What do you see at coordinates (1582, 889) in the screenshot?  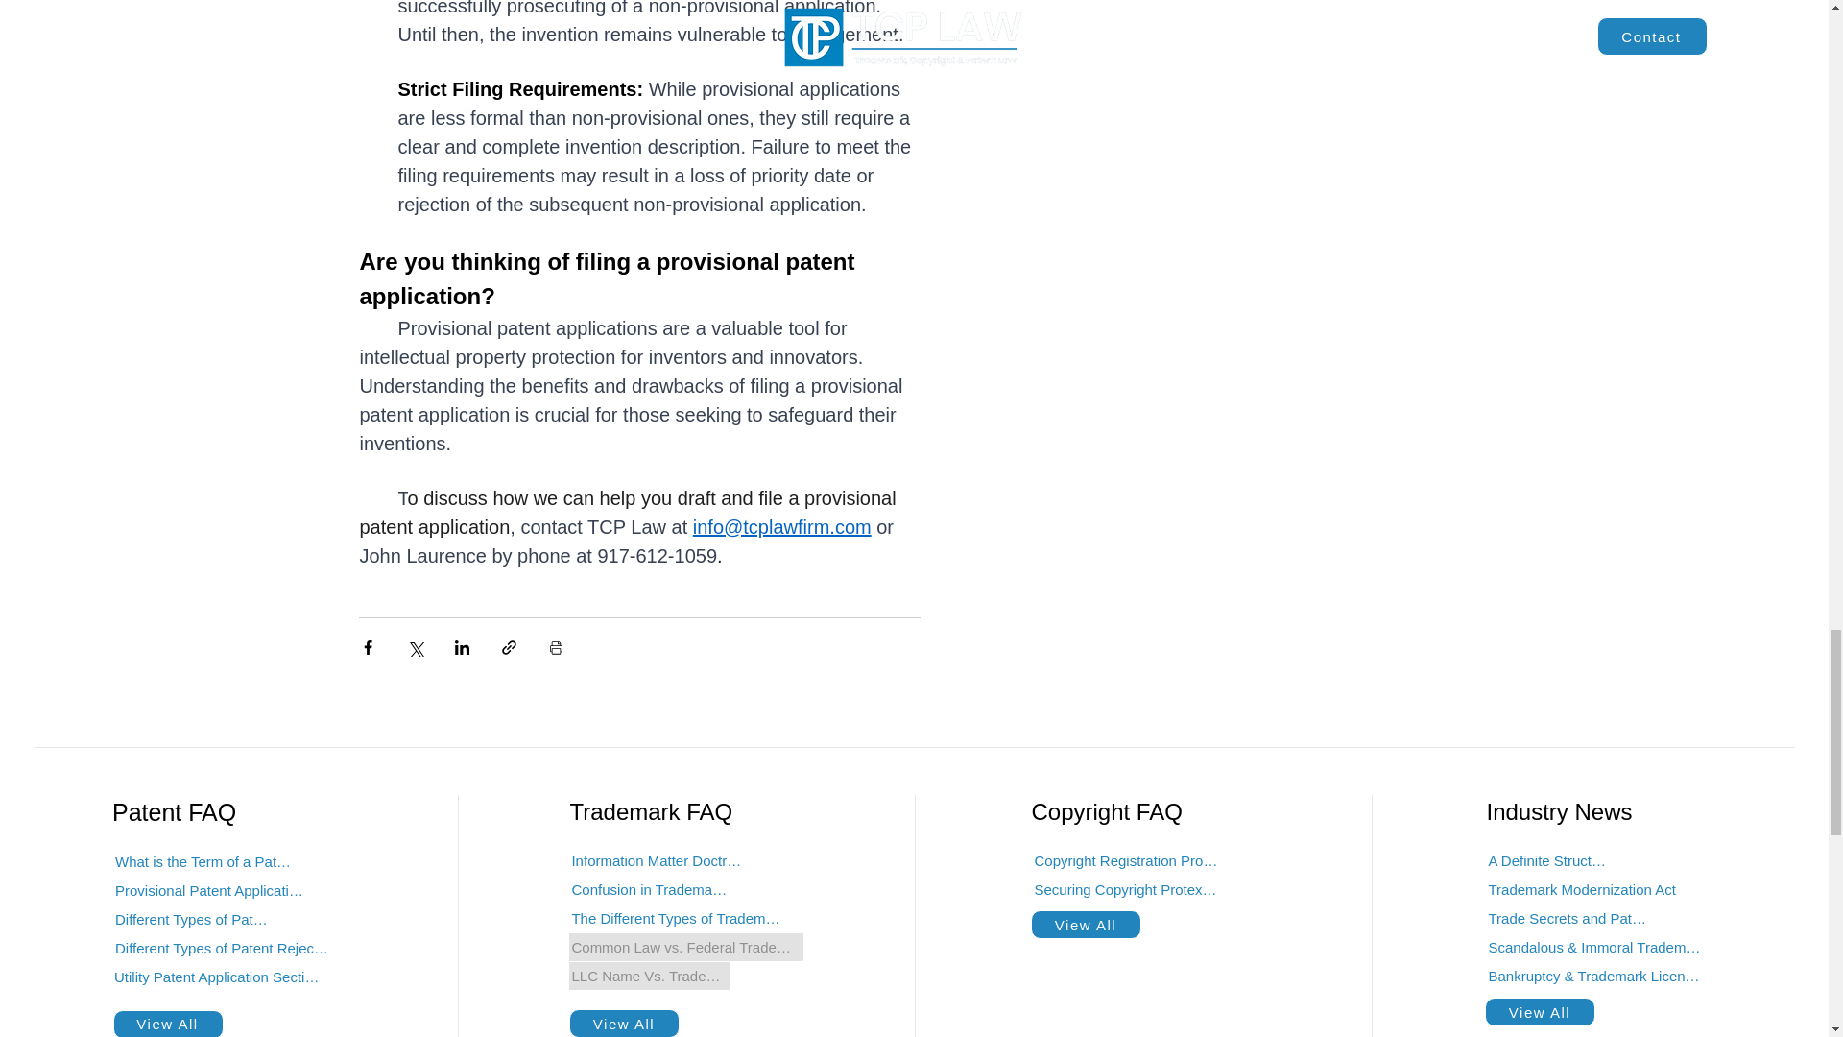 I see `Trademark Modernization Act` at bounding box center [1582, 889].